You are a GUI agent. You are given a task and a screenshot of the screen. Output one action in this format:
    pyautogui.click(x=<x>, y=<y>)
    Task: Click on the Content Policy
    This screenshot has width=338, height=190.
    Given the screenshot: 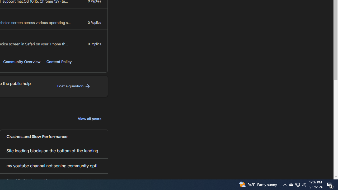 What is the action you would take?
    pyautogui.click(x=59, y=62)
    